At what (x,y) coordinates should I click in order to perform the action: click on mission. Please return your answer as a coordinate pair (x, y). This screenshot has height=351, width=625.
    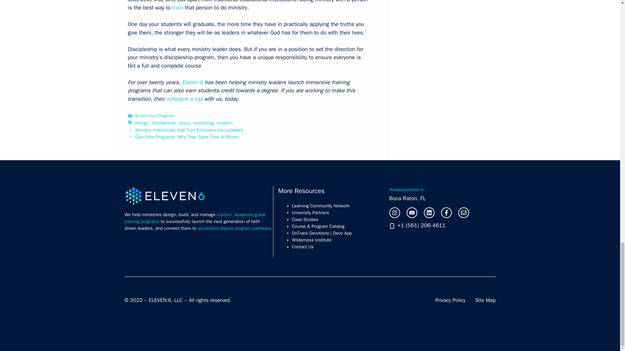
    Looking at the image, I should click on (225, 123).